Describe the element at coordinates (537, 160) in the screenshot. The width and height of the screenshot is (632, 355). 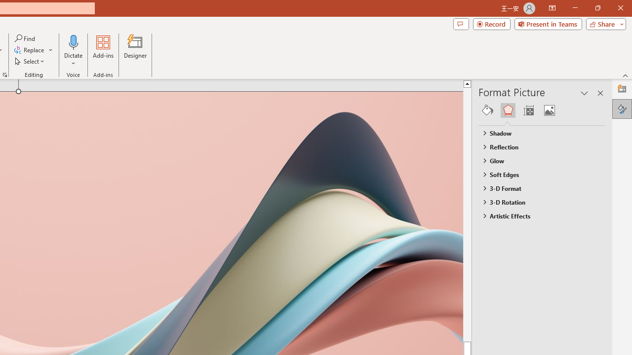
I see `Glow` at that location.